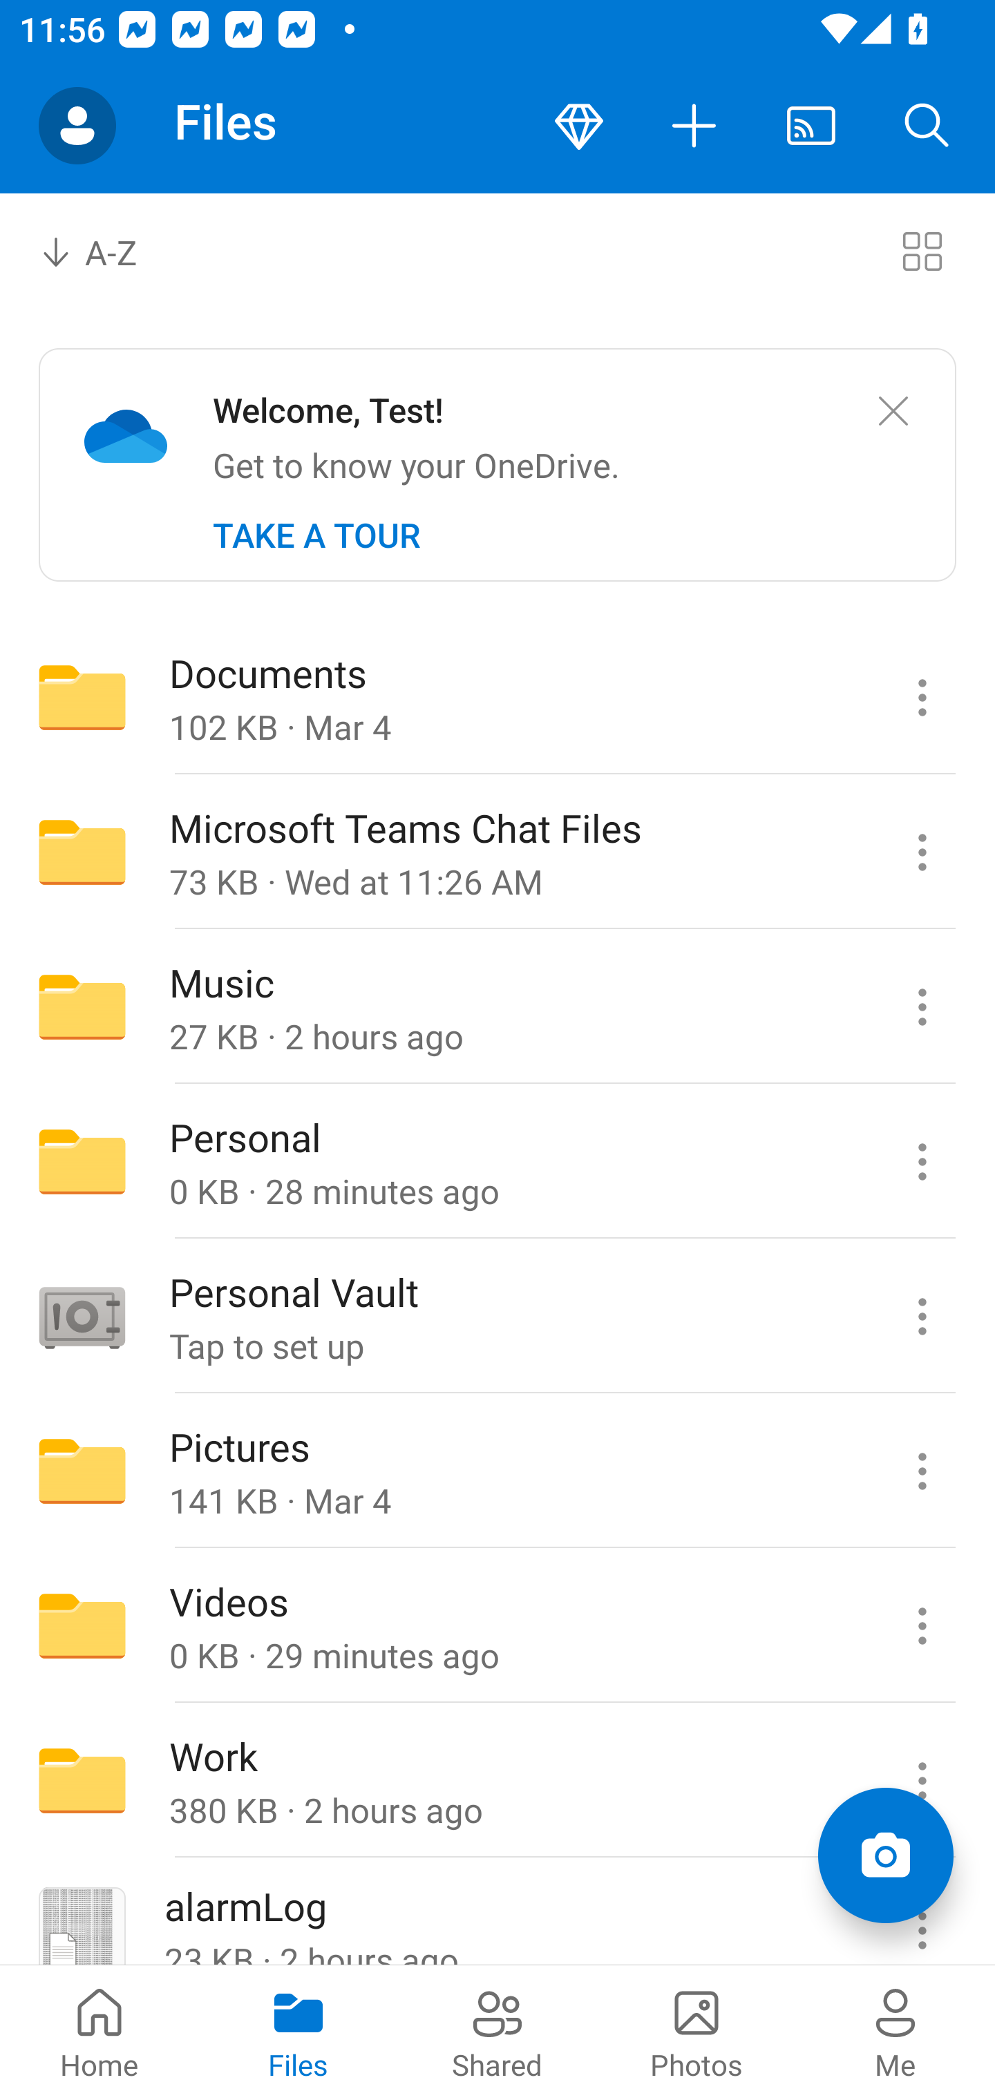  I want to click on Folder Pictures 141 KB · Mar 4 Pictures commands, so click(497, 1471).